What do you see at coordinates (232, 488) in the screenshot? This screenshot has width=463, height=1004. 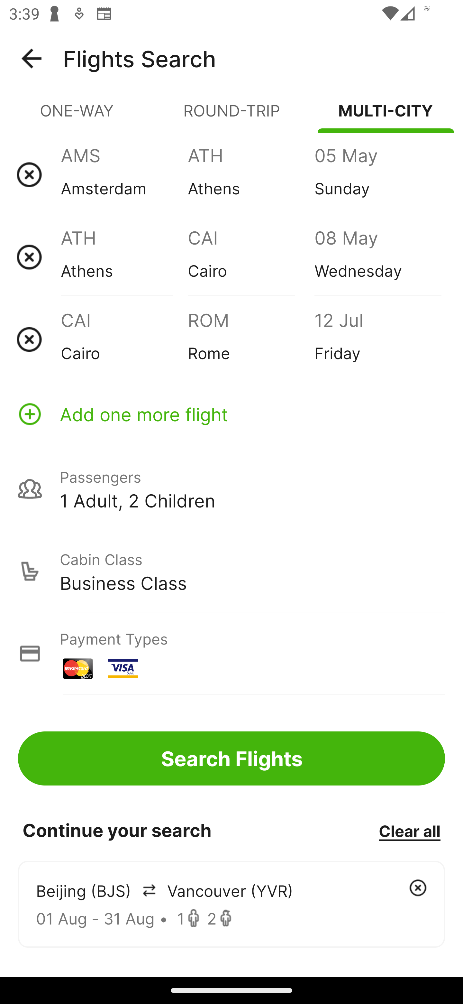 I see `Passengers 1 Adult, 2 Children` at bounding box center [232, 488].